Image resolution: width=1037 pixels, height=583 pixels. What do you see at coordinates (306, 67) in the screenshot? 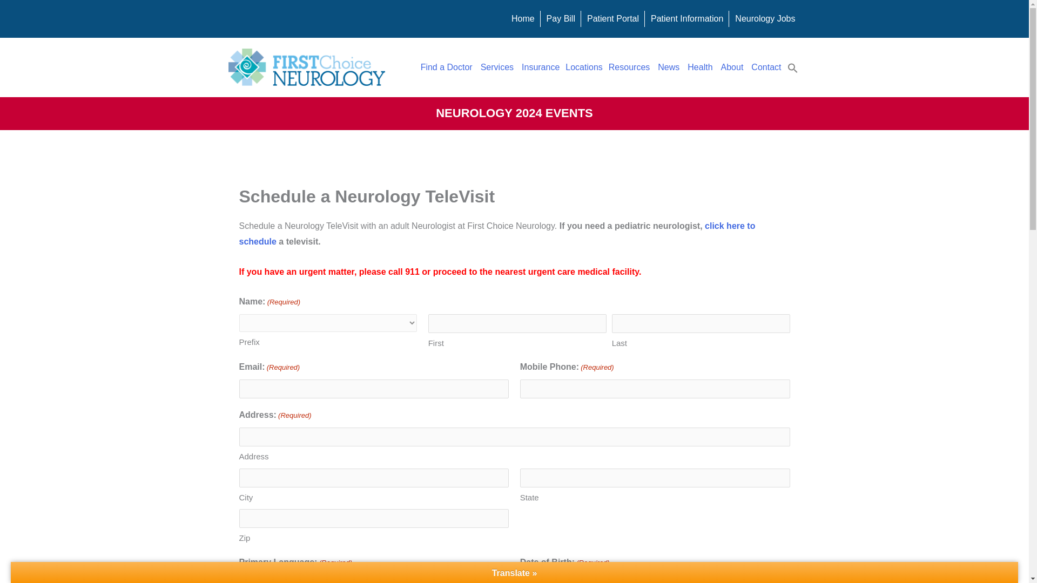
I see `First Choice Neurology` at bounding box center [306, 67].